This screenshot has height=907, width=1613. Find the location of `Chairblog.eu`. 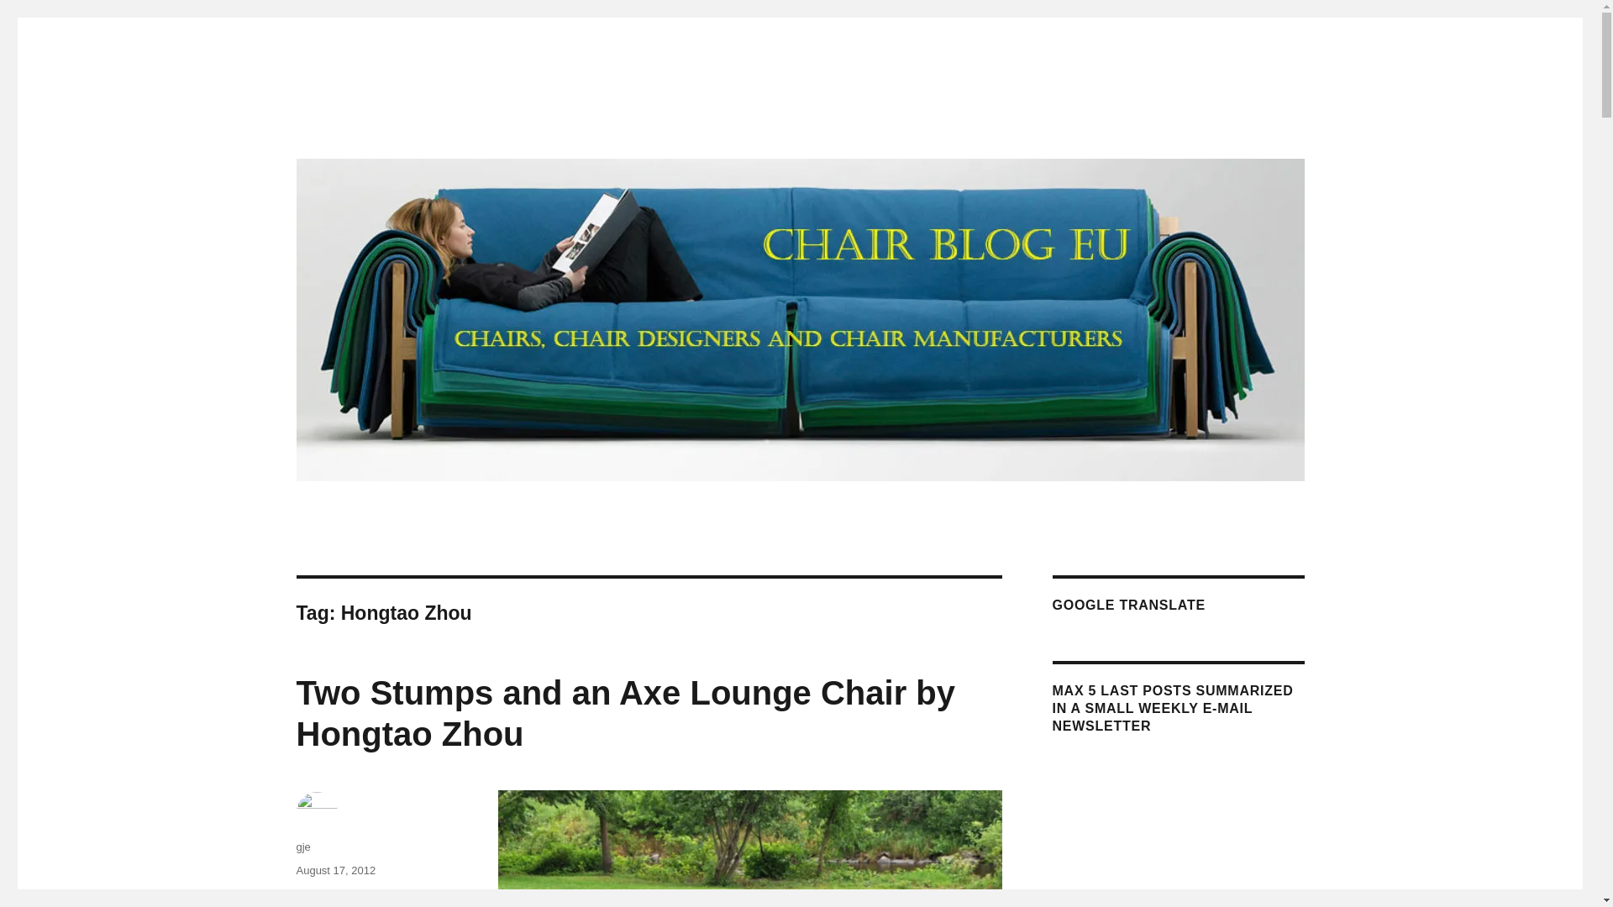

Chairblog.eu is located at coordinates (366, 126).